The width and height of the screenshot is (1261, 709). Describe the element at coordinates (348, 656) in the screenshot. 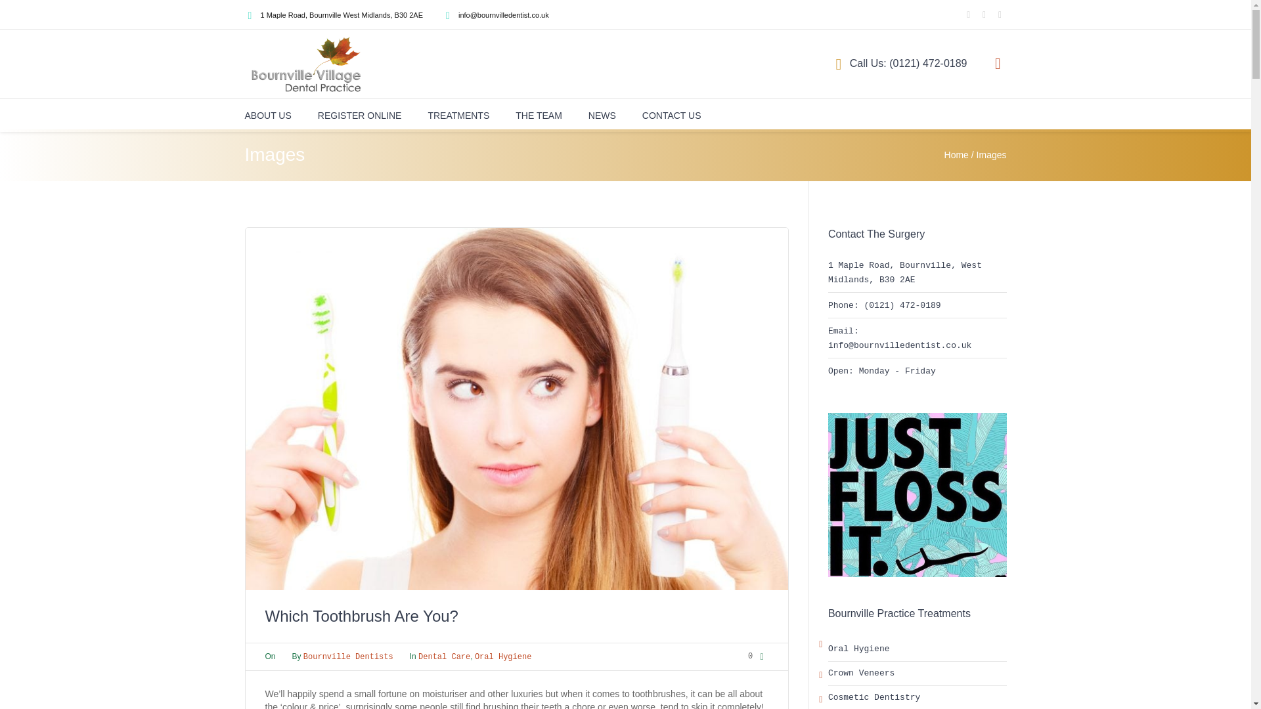

I see `Posts by Bournville Dentists` at that location.